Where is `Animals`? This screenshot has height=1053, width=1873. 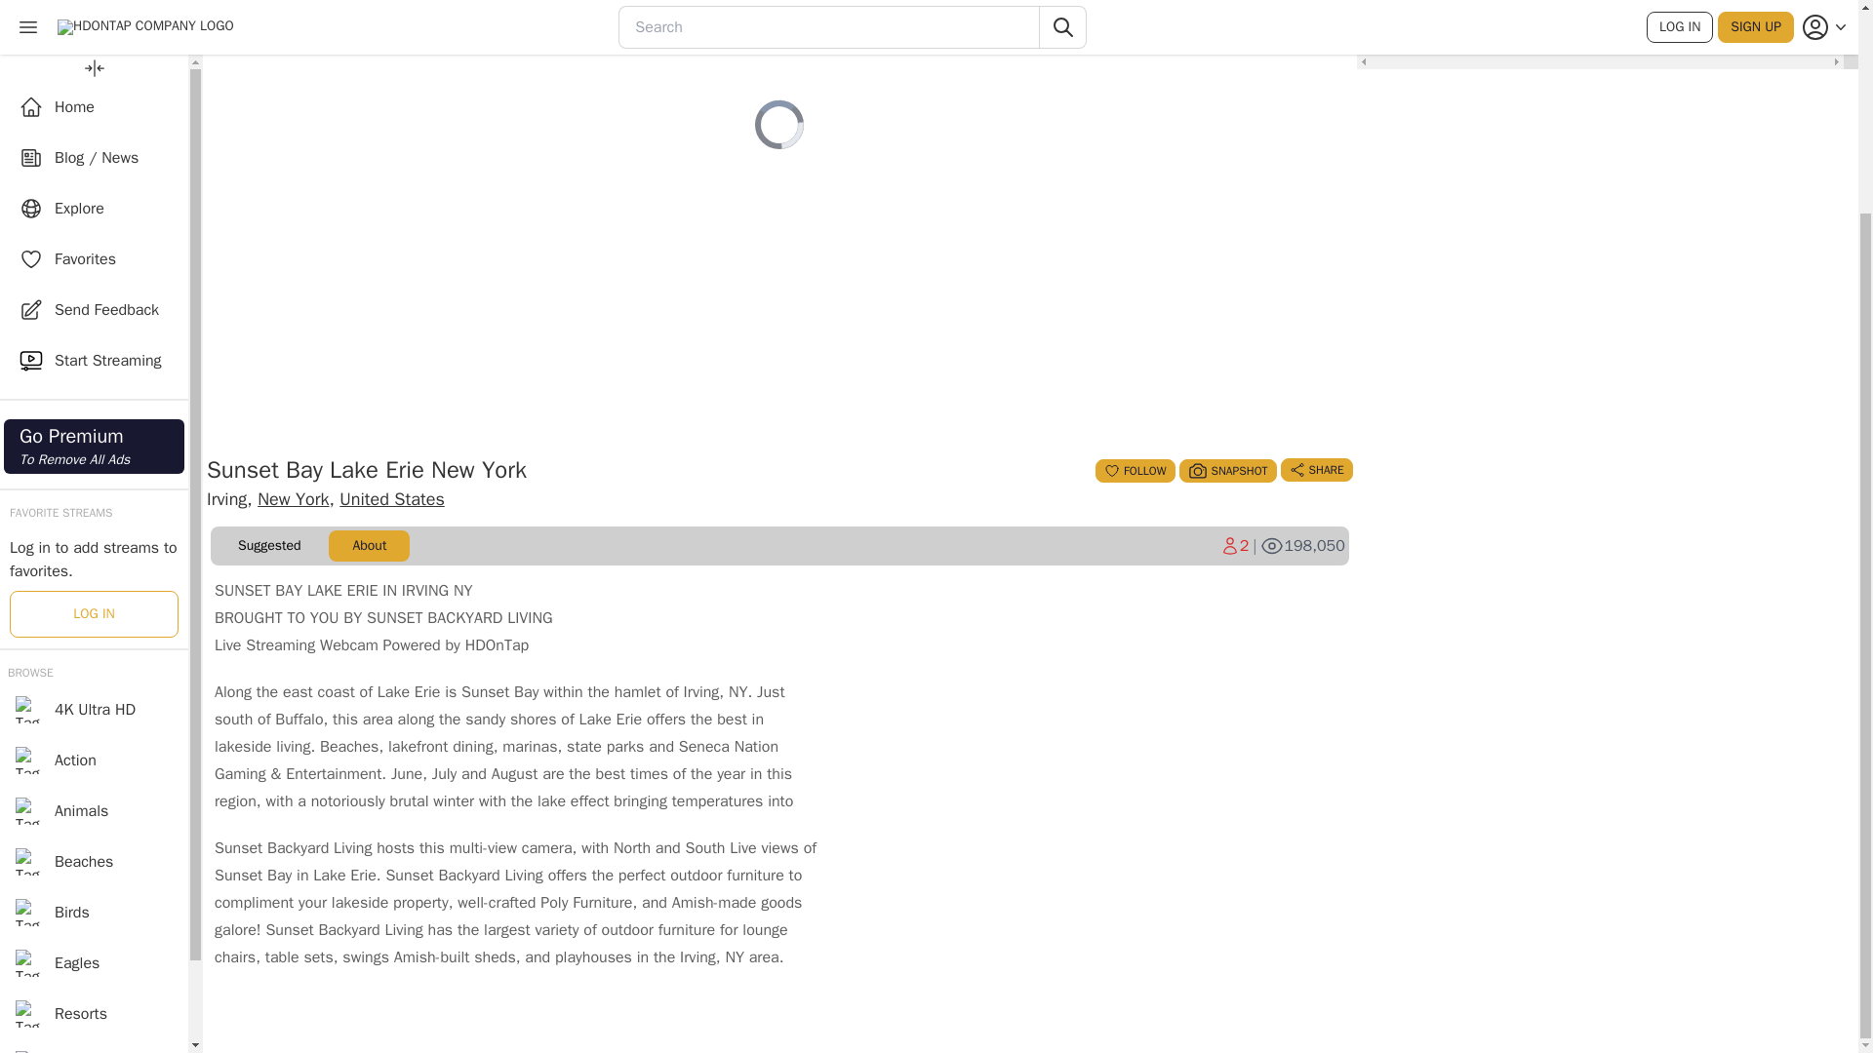 Animals is located at coordinates (94, 708).